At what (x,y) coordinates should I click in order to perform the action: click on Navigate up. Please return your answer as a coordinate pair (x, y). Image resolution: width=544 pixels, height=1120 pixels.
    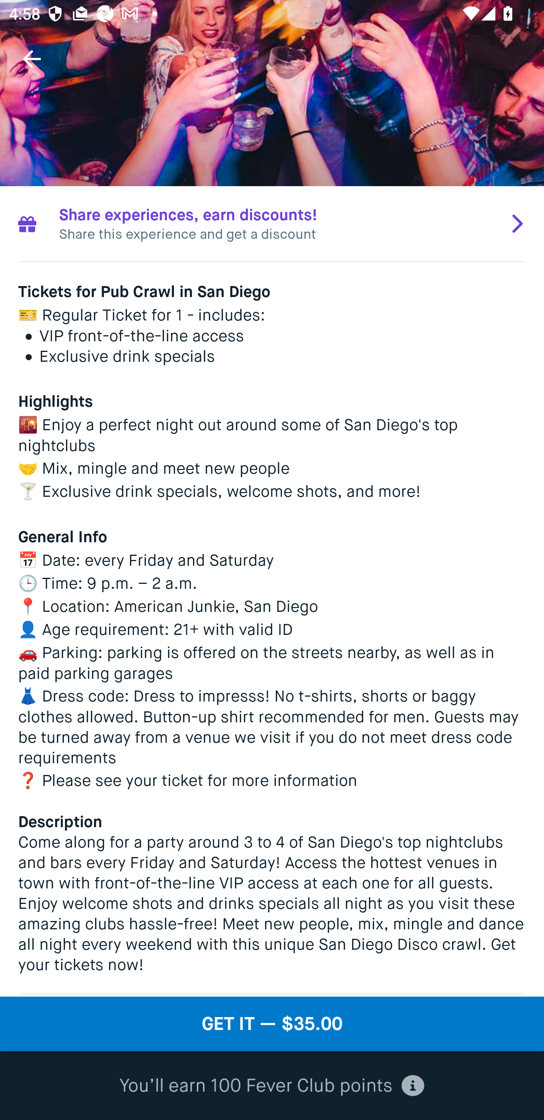
    Looking at the image, I should click on (32, 59).